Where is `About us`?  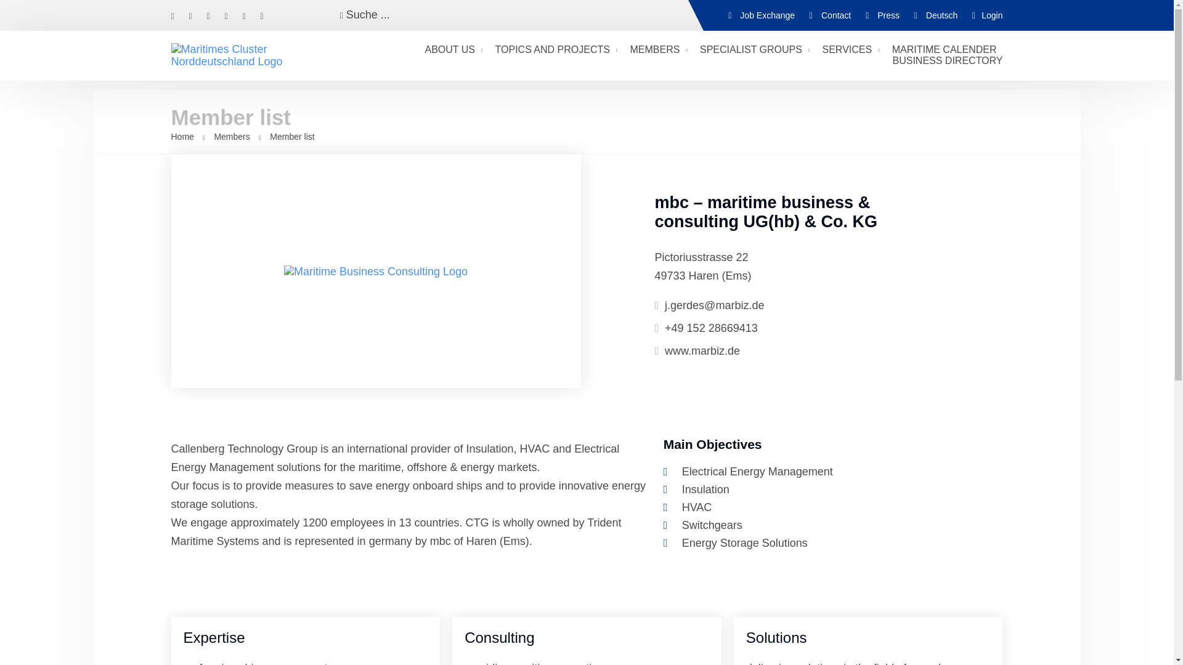 About us is located at coordinates (453, 49).